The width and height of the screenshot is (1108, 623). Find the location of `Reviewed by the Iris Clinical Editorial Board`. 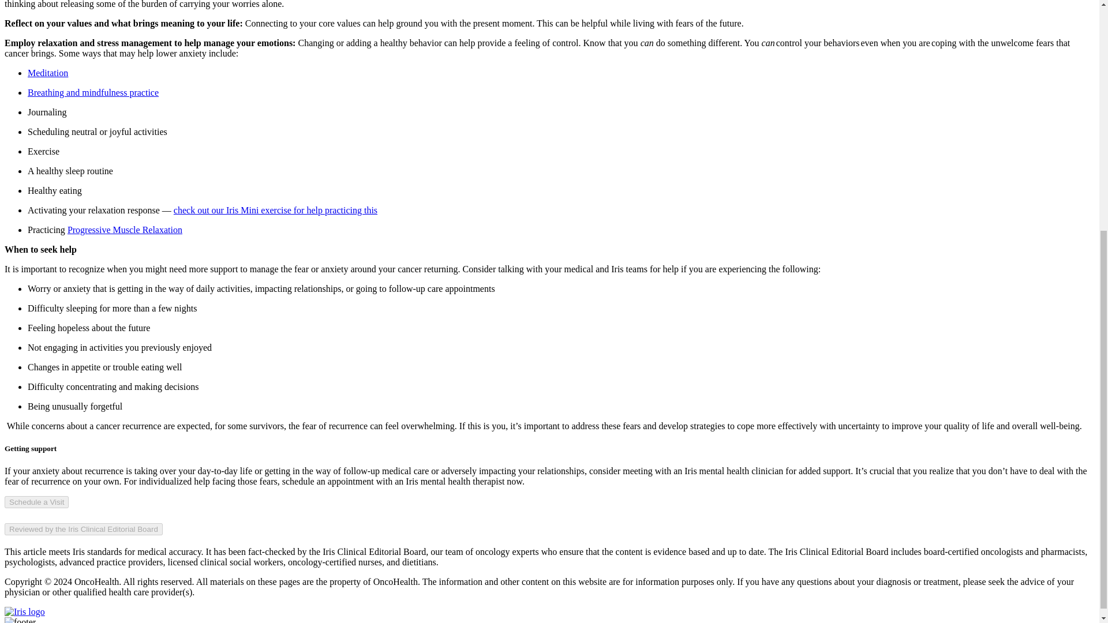

Reviewed by the Iris Clinical Editorial Board is located at coordinates (83, 529).